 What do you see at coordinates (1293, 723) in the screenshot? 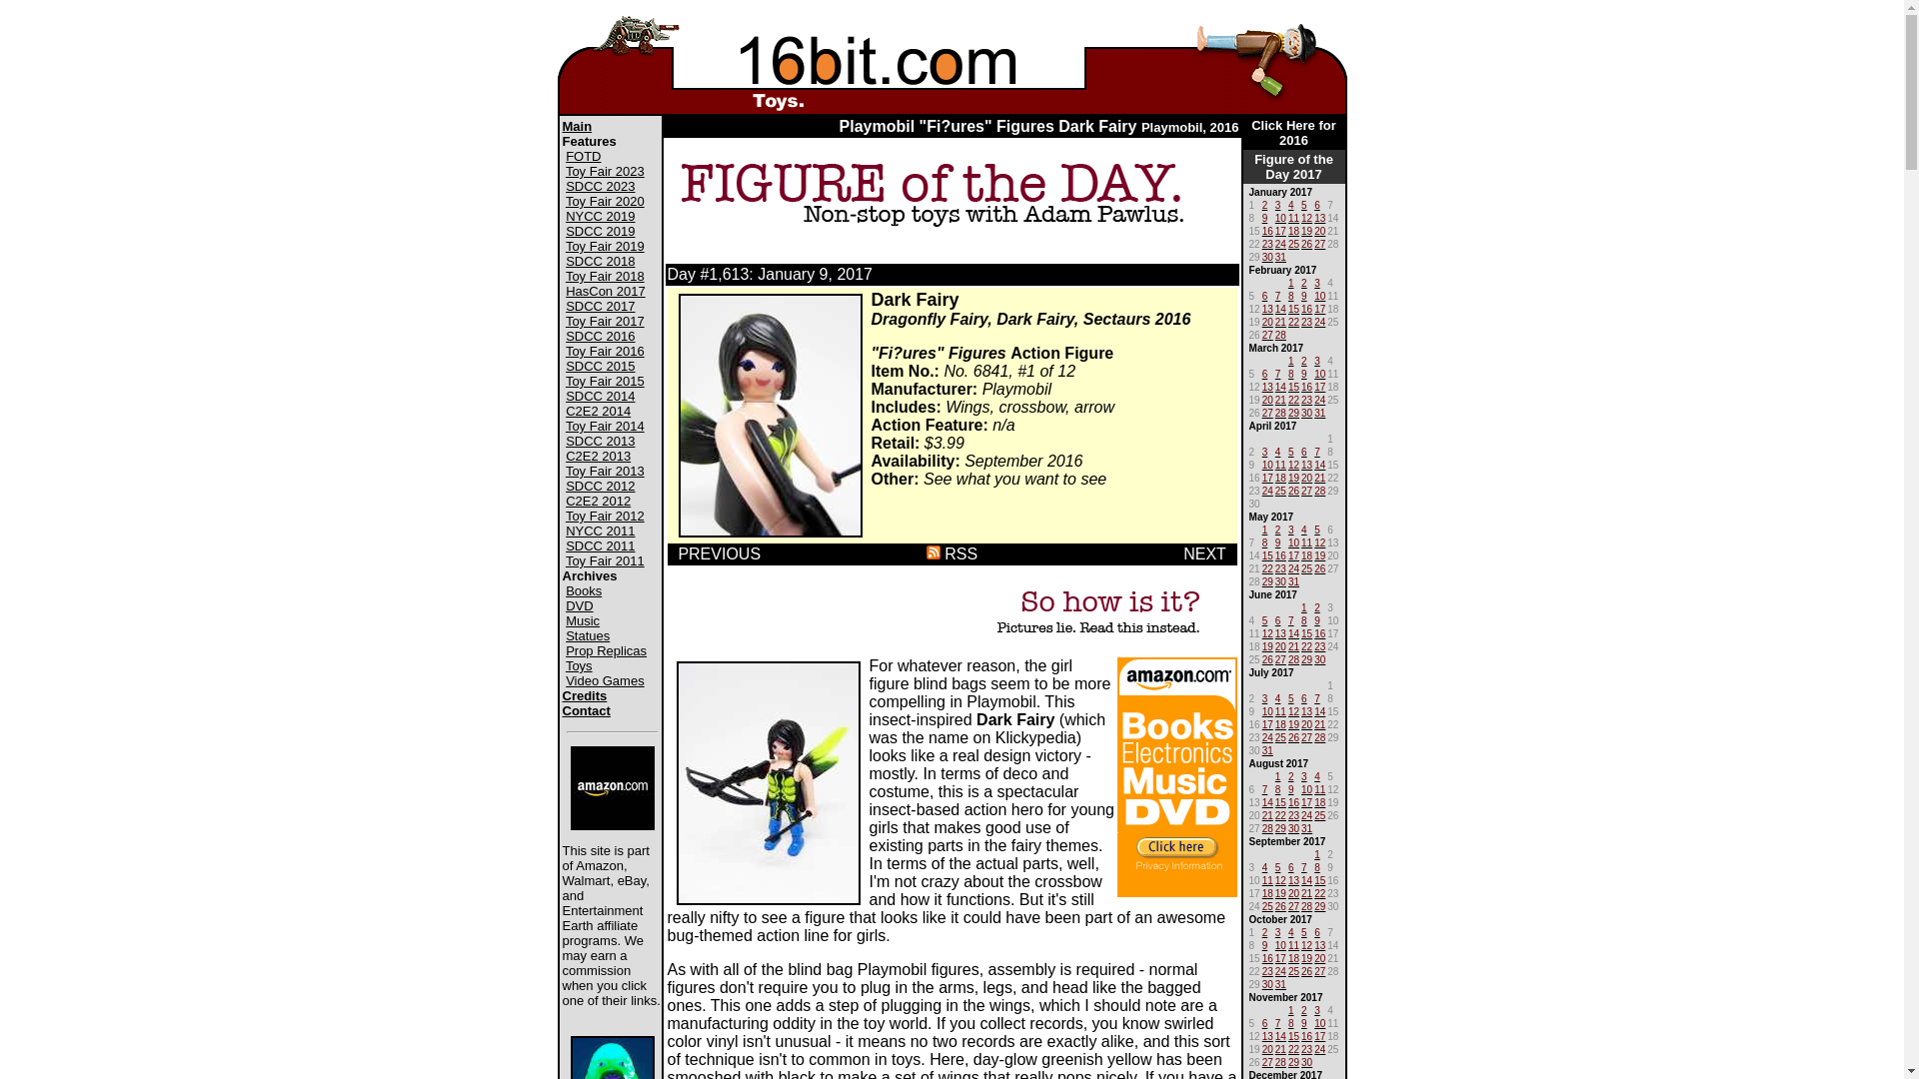
I see `19` at bounding box center [1293, 723].